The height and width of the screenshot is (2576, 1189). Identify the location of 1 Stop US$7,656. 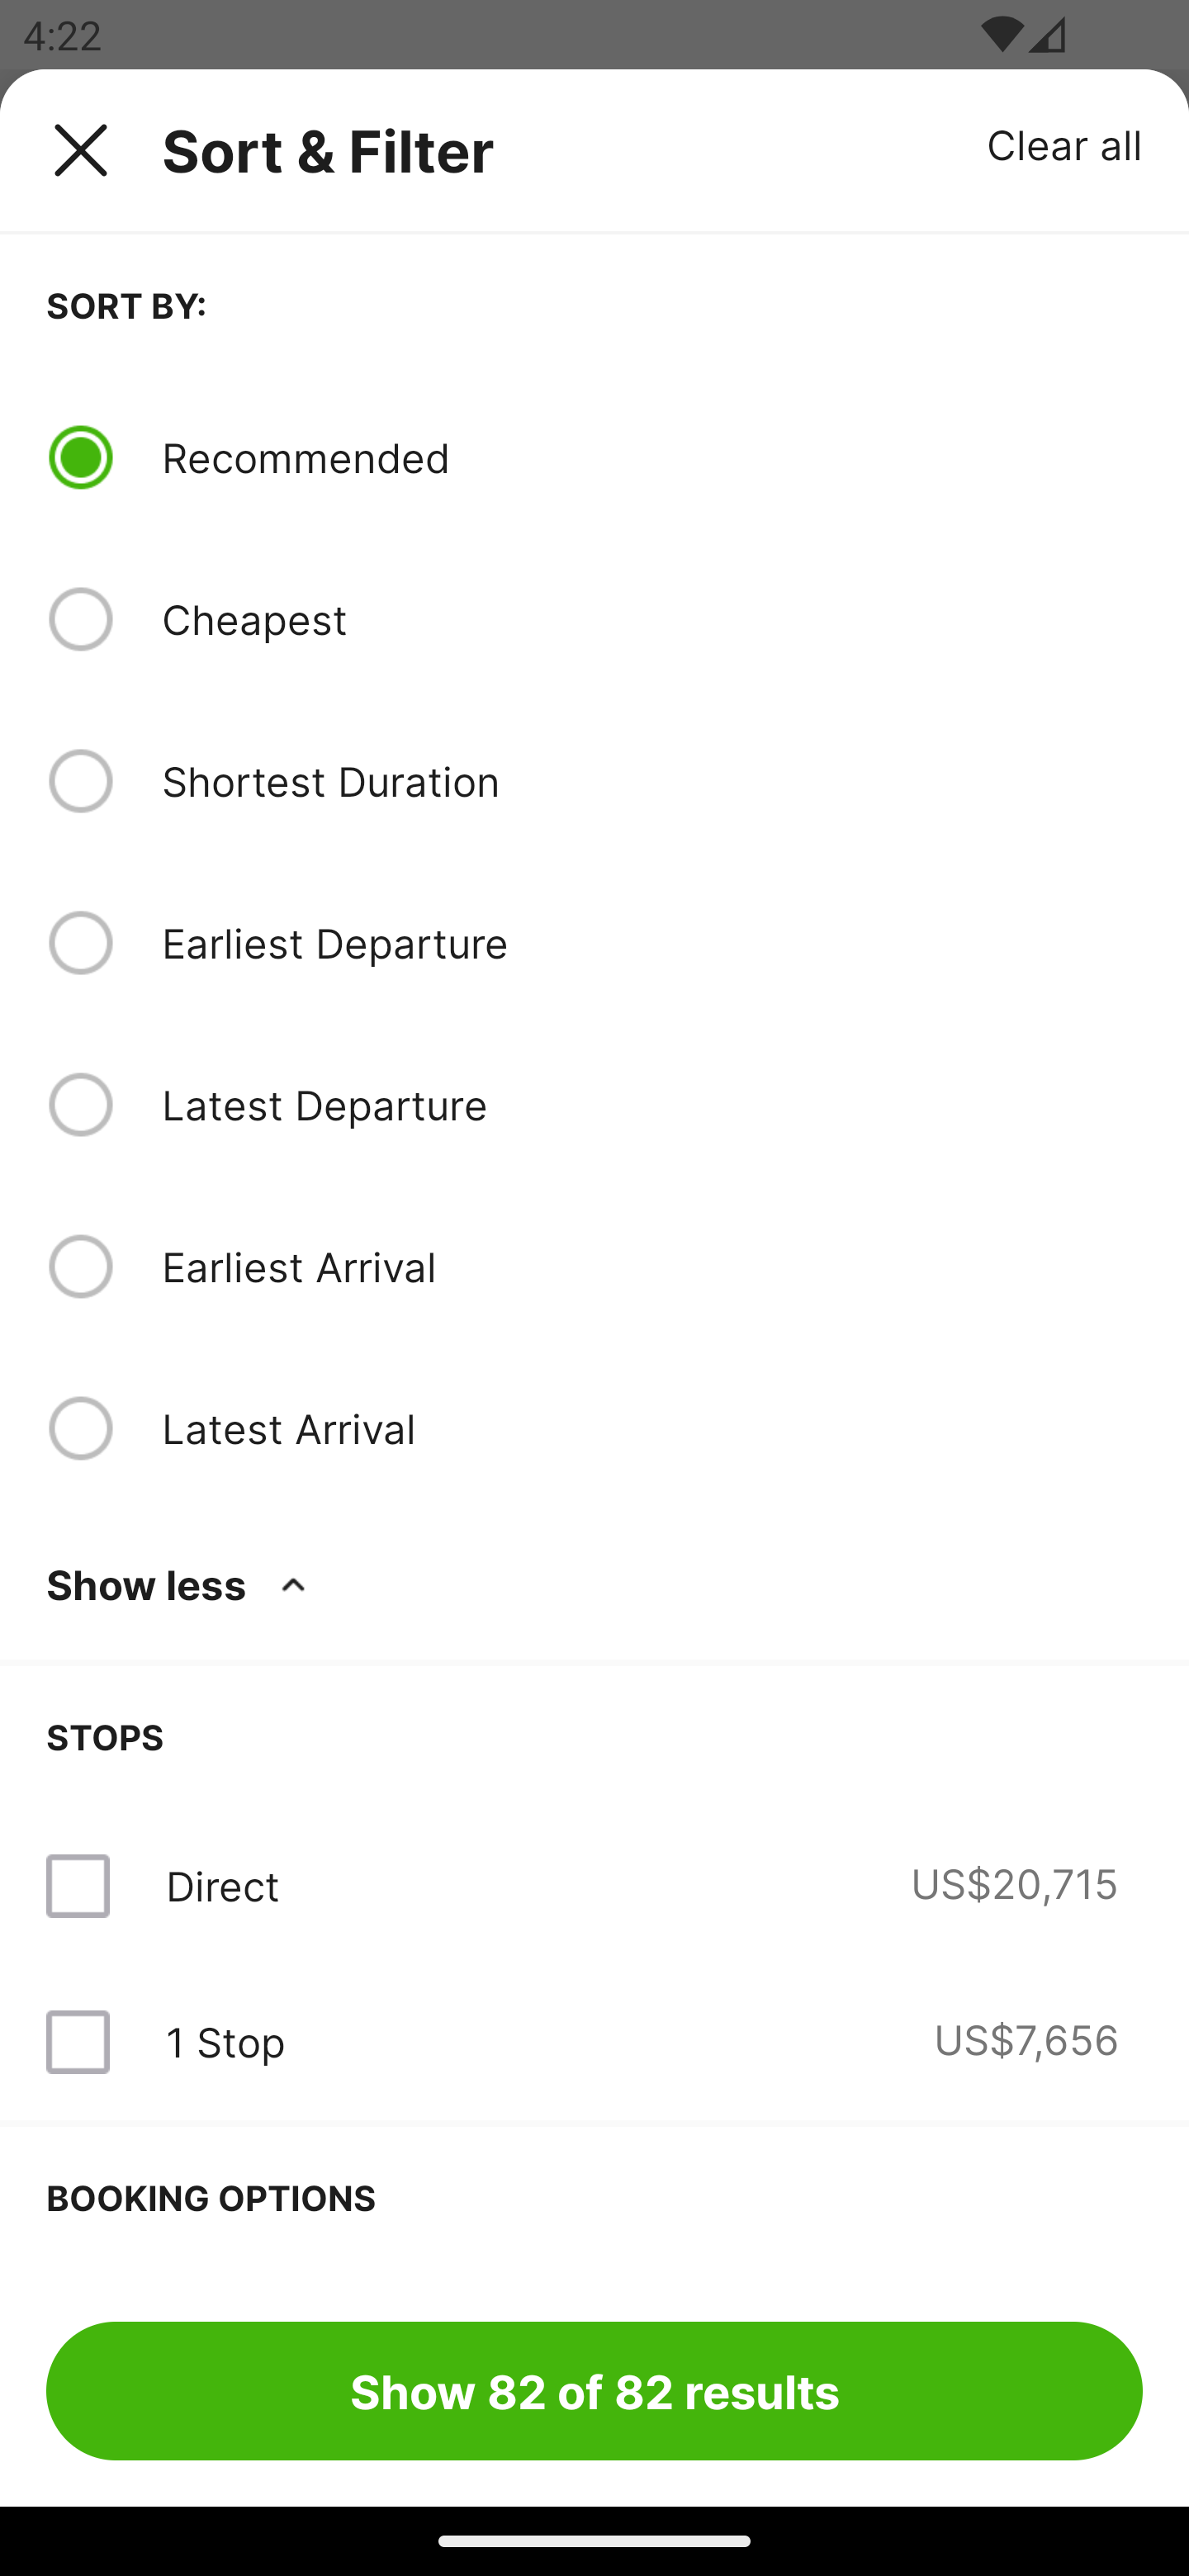
(594, 2041).